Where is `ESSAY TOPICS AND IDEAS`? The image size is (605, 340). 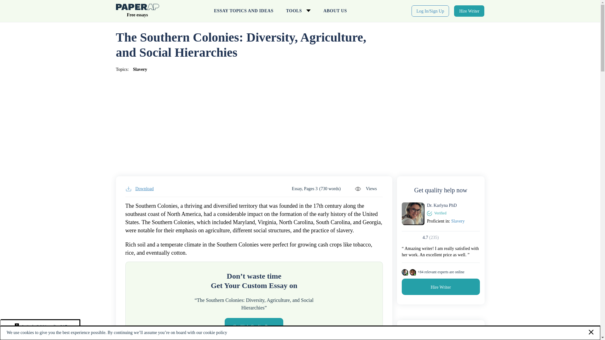
ESSAY TOPICS AND IDEAS is located at coordinates (243, 11).